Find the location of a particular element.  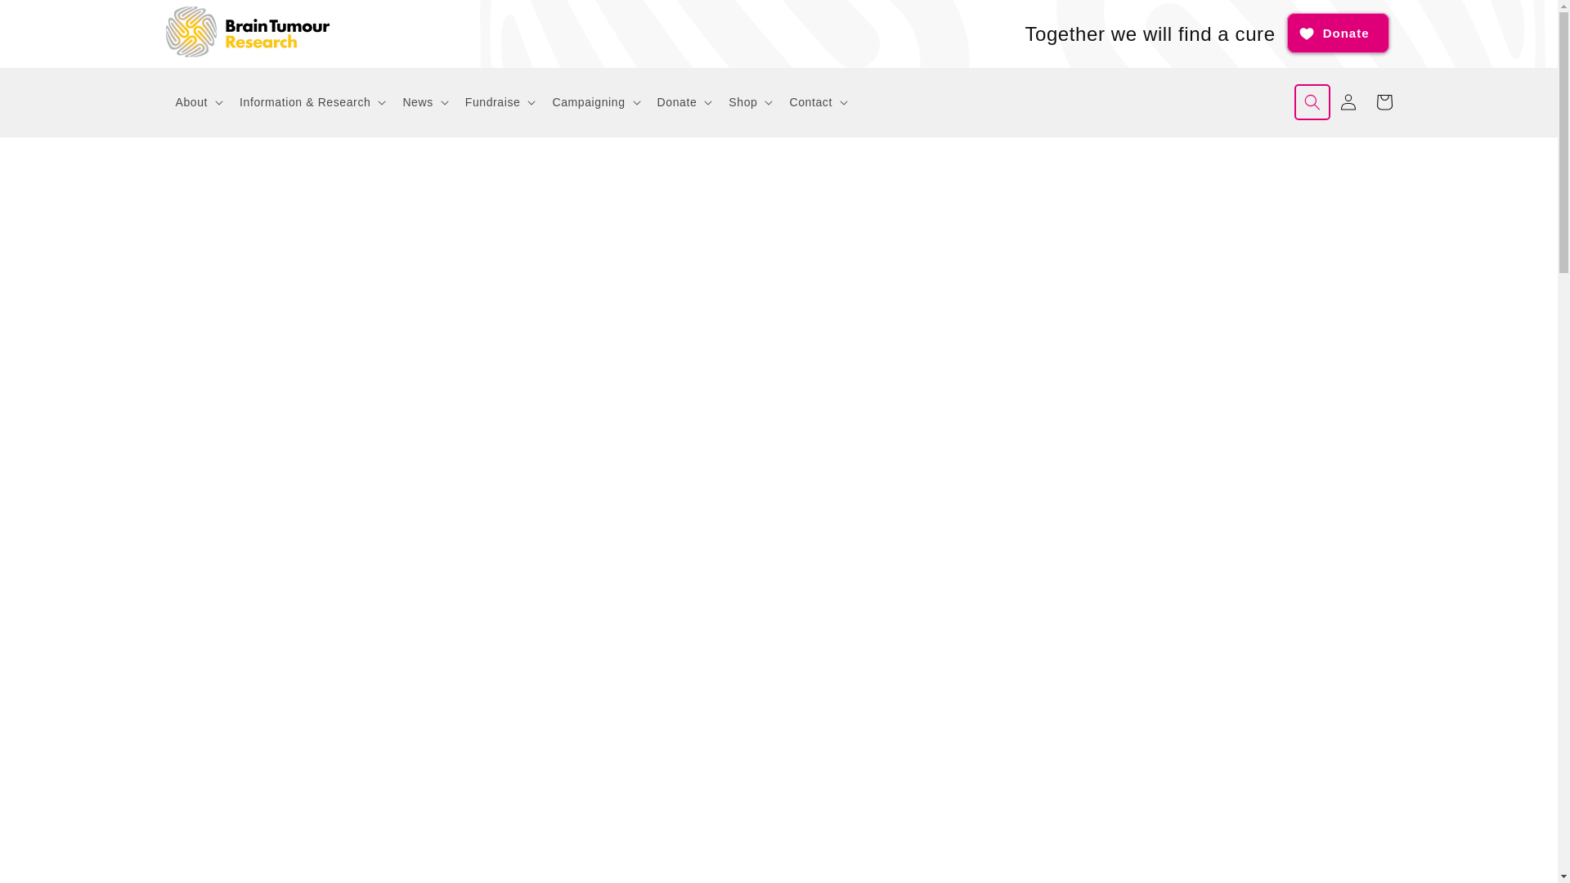

Donate is located at coordinates (1338, 33).